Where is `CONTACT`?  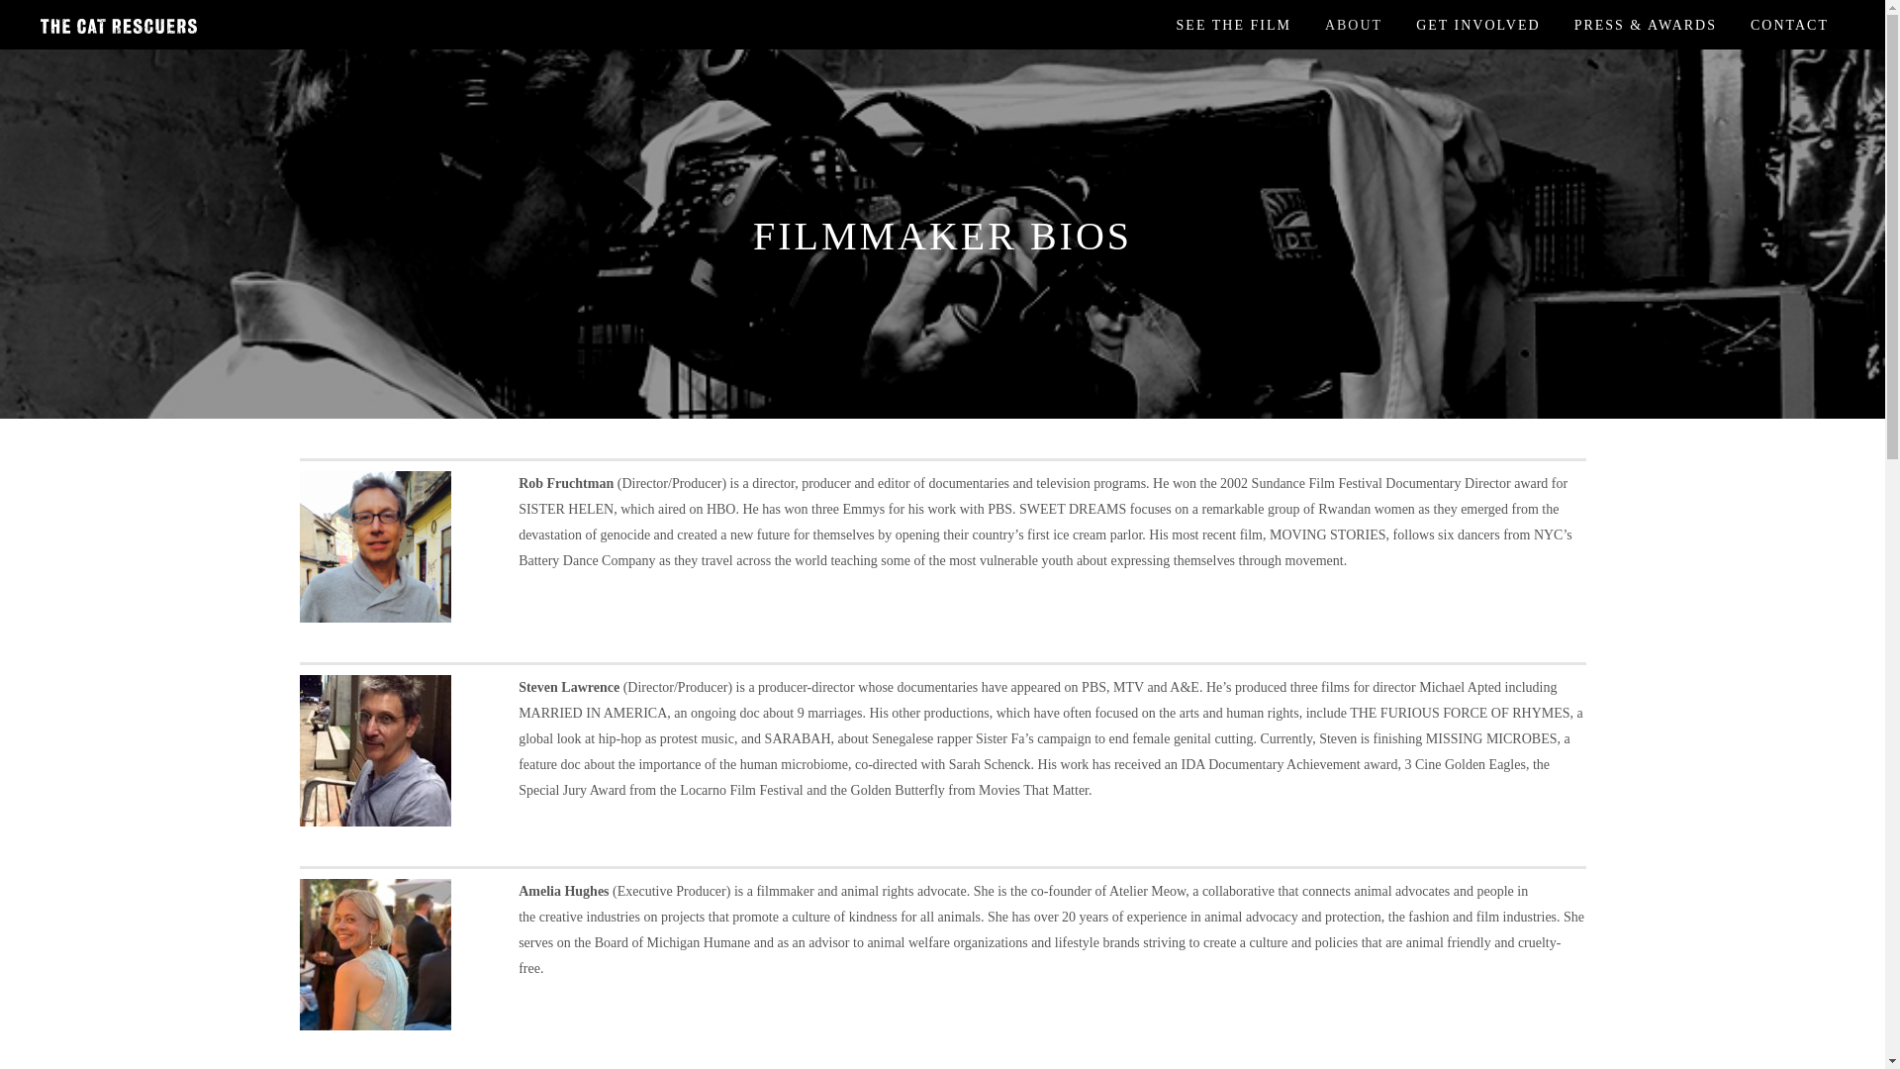
CONTACT is located at coordinates (1789, 24).